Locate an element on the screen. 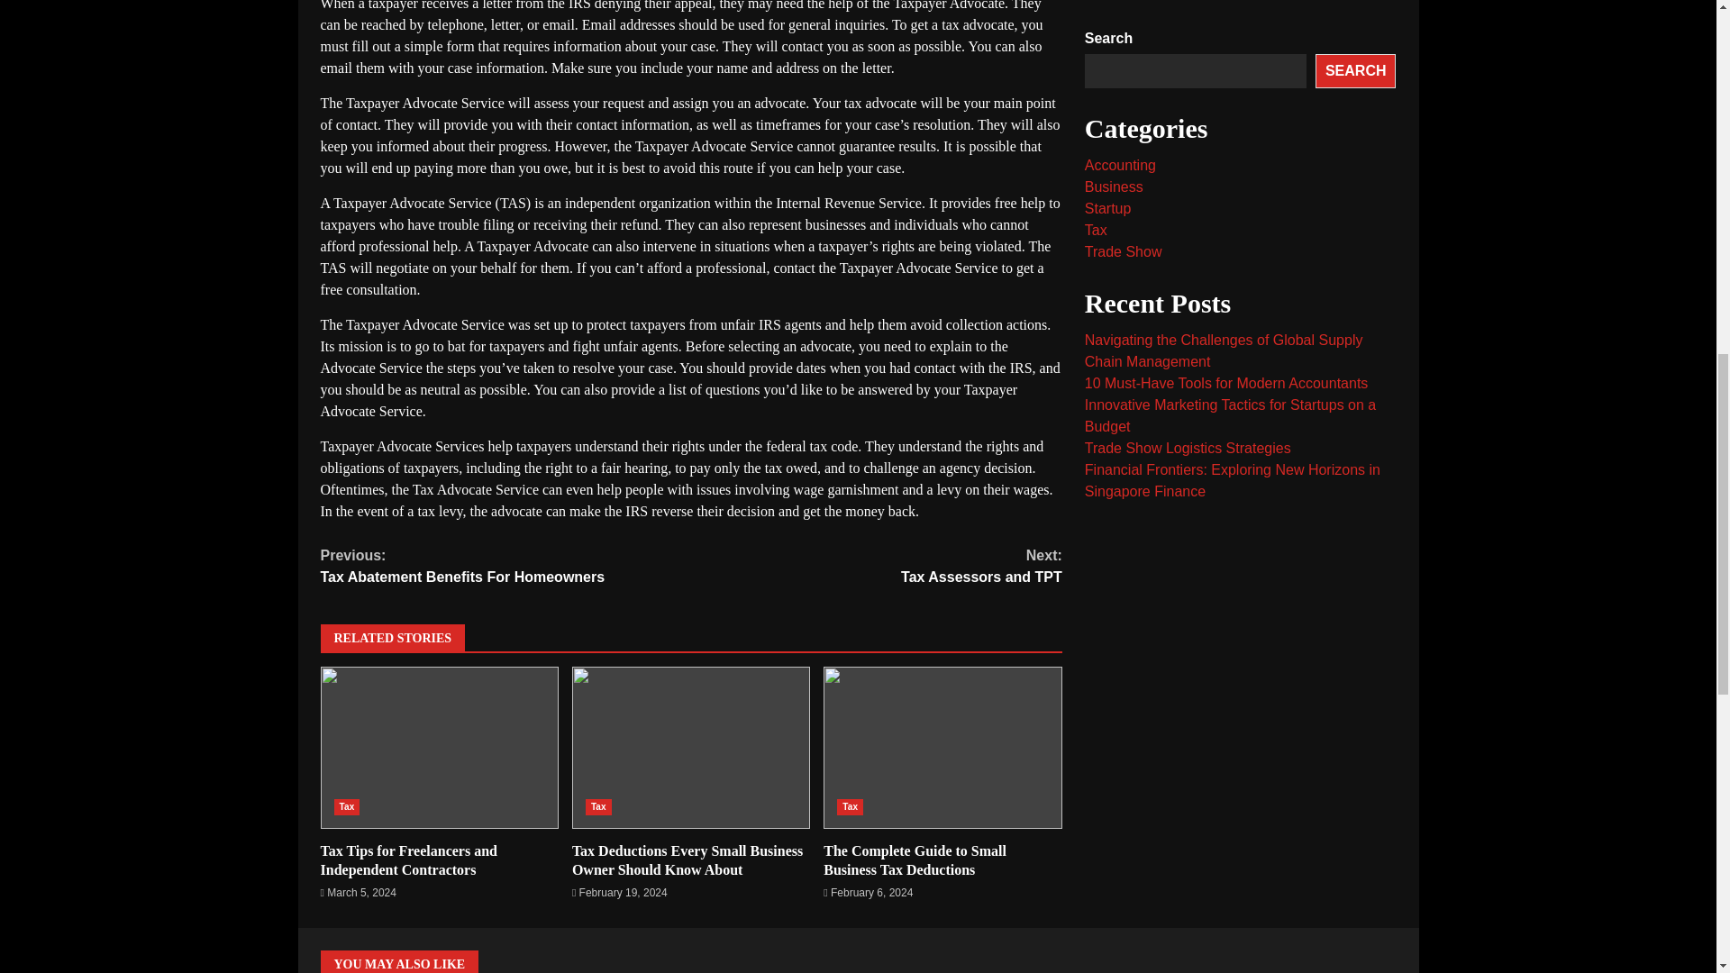  The Complete Guide to Small Business Tax Deductions is located at coordinates (346, 807).